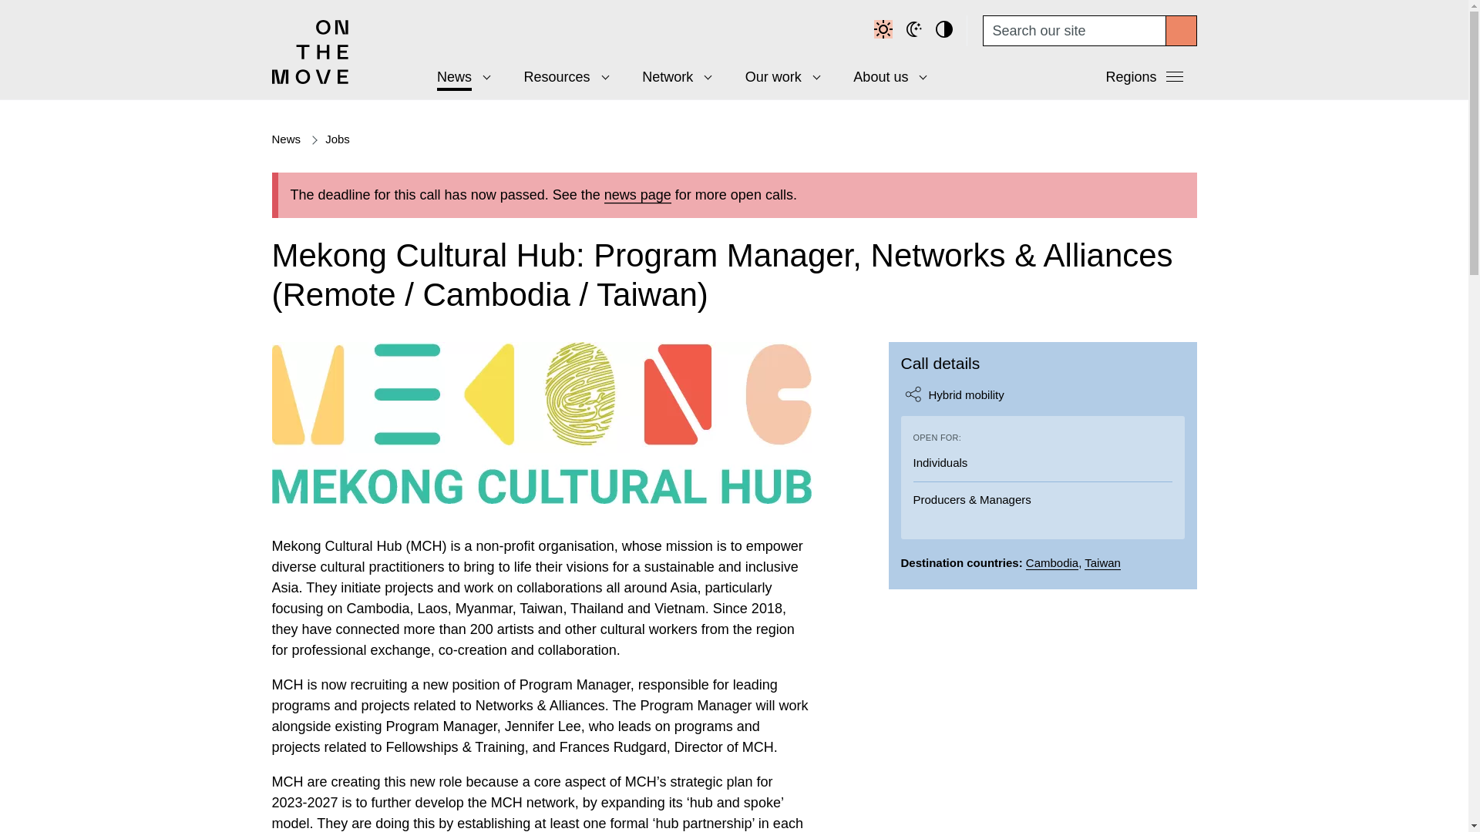  I want to click on body-high-contrast, so click(947, 31).